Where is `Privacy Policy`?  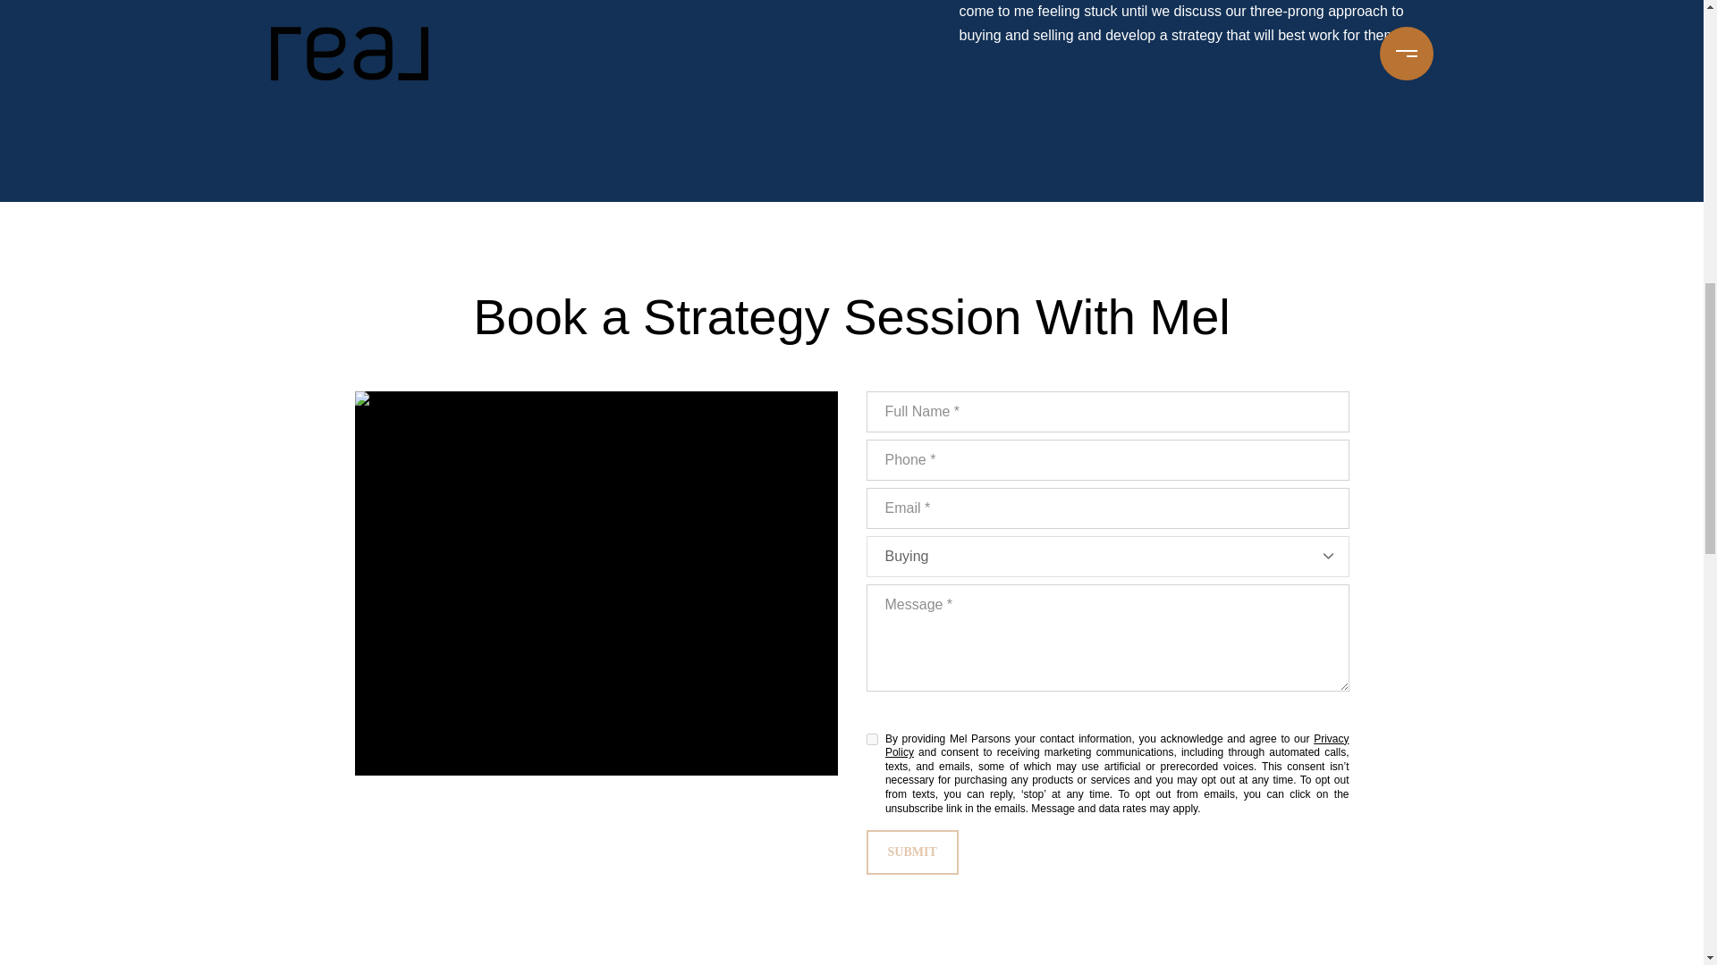 Privacy Policy is located at coordinates (1118, 745).